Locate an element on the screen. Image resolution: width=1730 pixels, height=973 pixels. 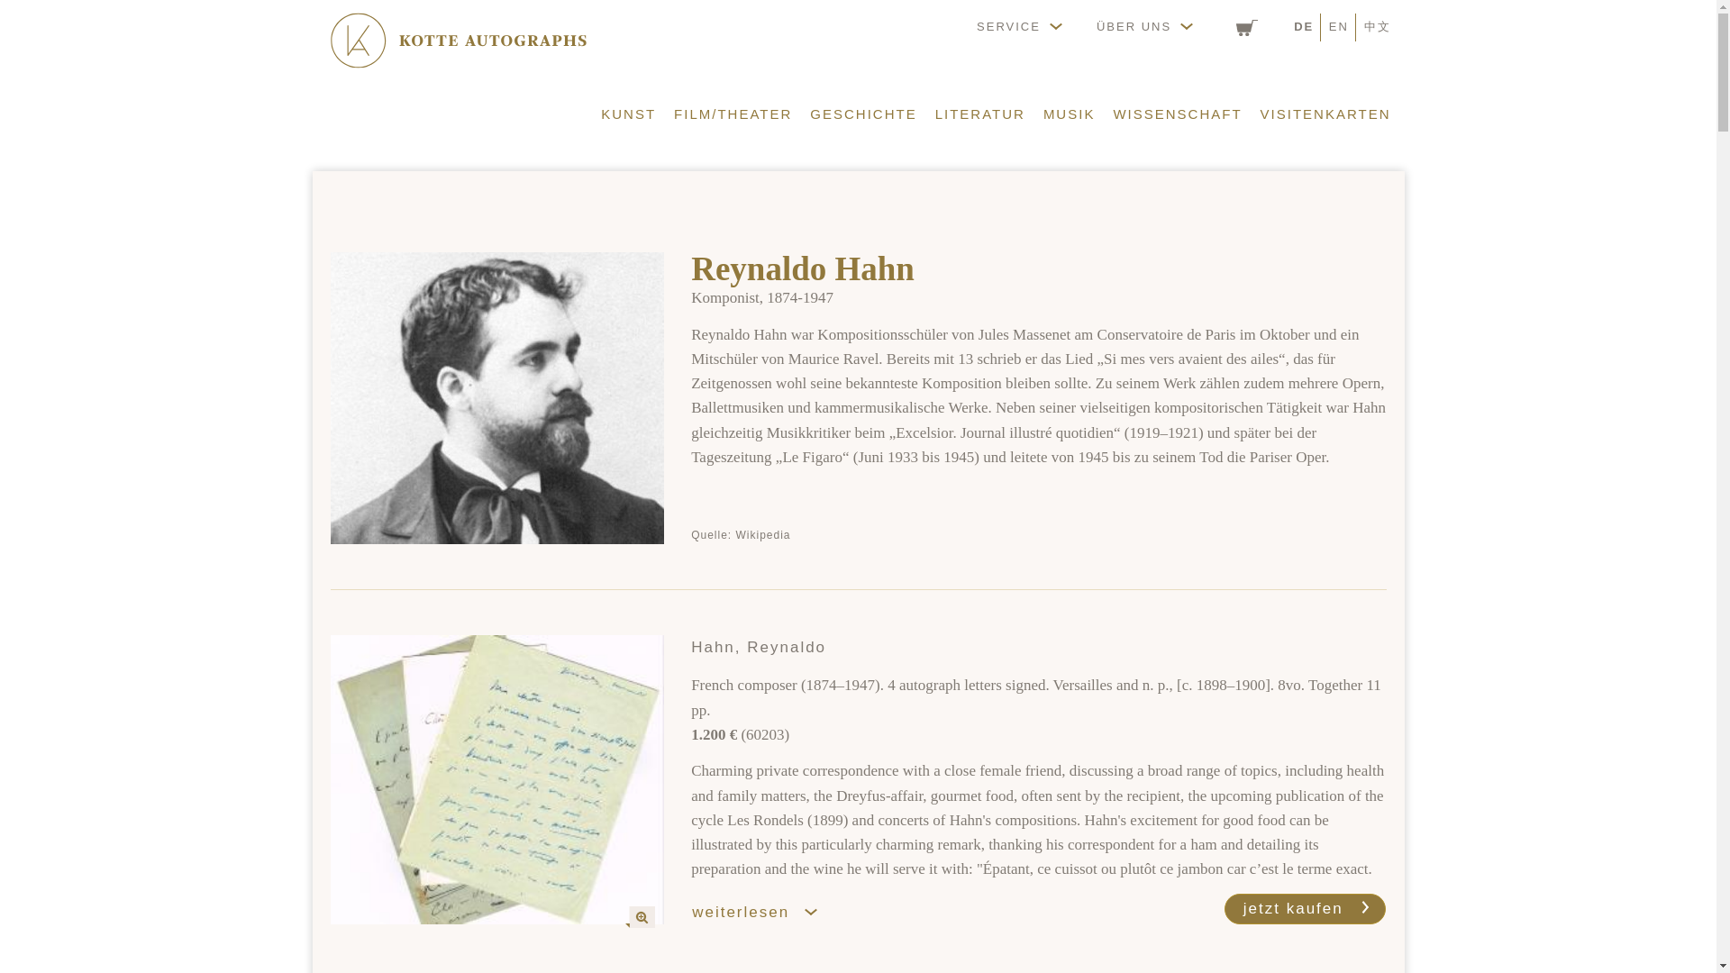
GESCHICHTE is located at coordinates (863, 108).